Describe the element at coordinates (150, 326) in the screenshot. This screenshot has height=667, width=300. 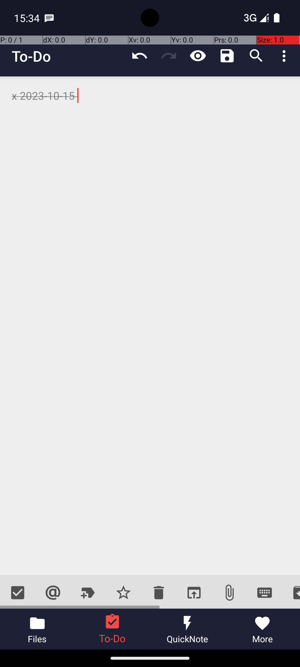
I see `x 2023-10-15 ` at that location.